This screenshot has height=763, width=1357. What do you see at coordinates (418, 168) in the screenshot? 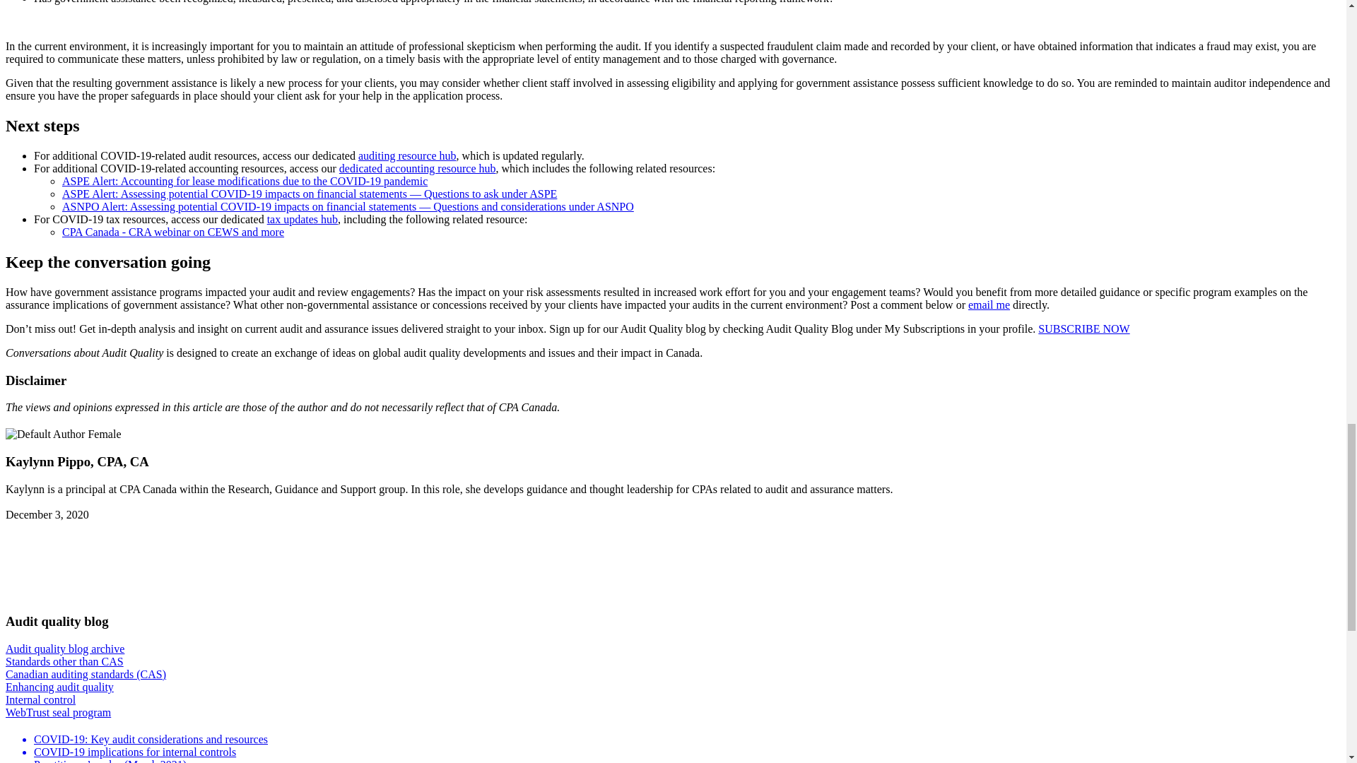
I see `dedicated accounting resource hub` at bounding box center [418, 168].